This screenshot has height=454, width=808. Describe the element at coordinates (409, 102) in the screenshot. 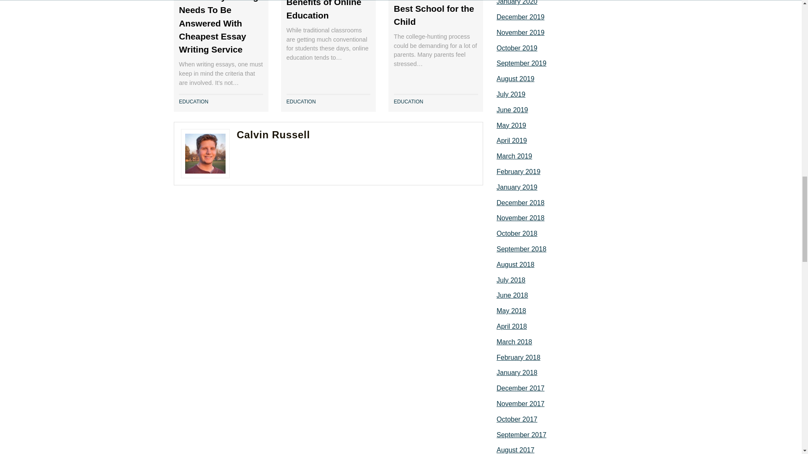

I see `EDUCATION` at that location.